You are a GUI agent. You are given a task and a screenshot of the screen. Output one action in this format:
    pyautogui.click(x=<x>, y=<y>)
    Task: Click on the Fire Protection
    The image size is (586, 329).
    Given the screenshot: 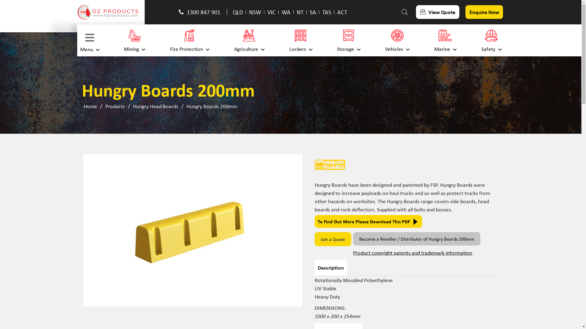 What is the action you would take?
    pyautogui.click(x=190, y=40)
    